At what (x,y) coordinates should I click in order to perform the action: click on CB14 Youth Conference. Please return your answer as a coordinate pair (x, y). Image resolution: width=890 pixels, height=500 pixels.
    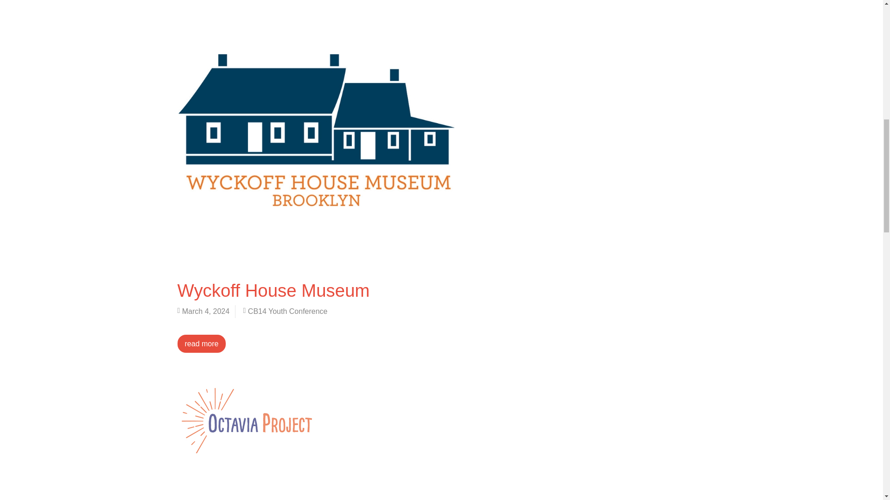
    Looking at the image, I should click on (287, 311).